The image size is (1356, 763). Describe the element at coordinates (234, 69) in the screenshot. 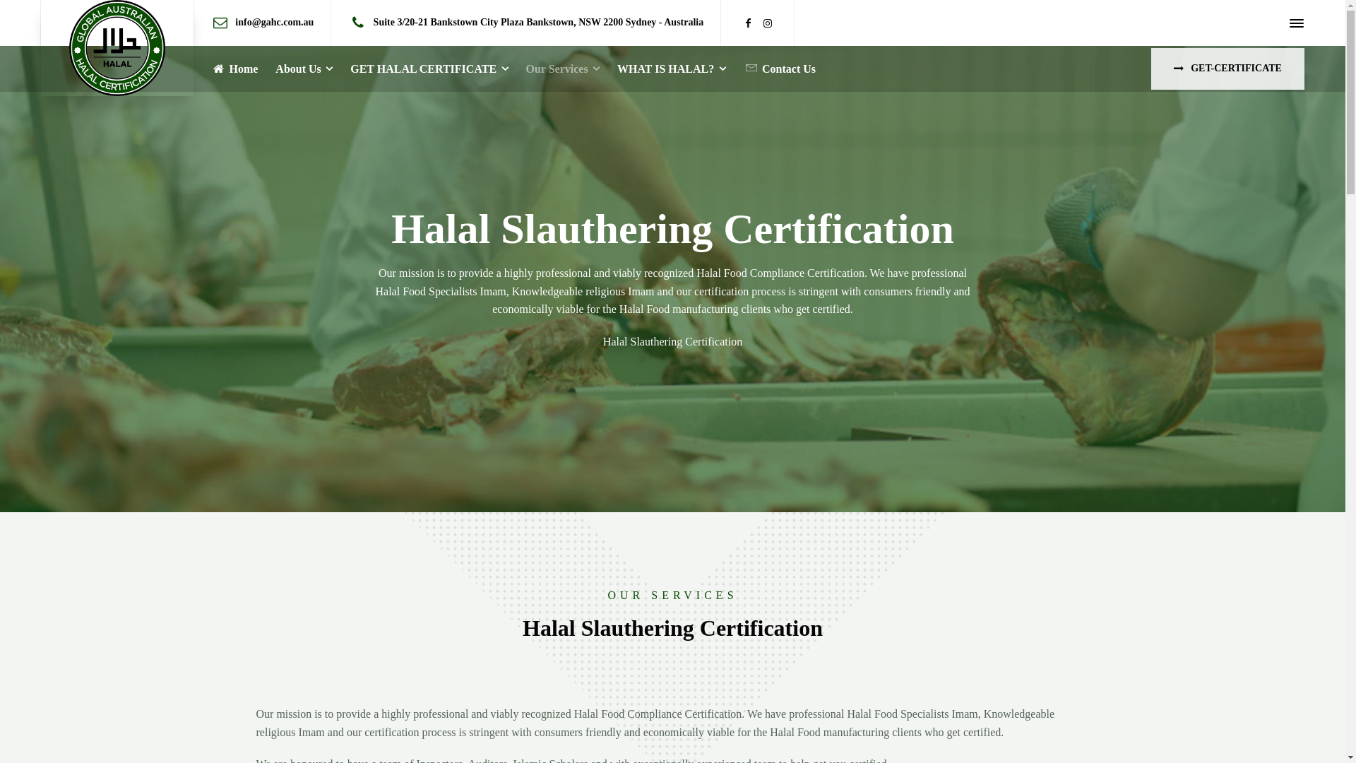

I see `Home` at that location.